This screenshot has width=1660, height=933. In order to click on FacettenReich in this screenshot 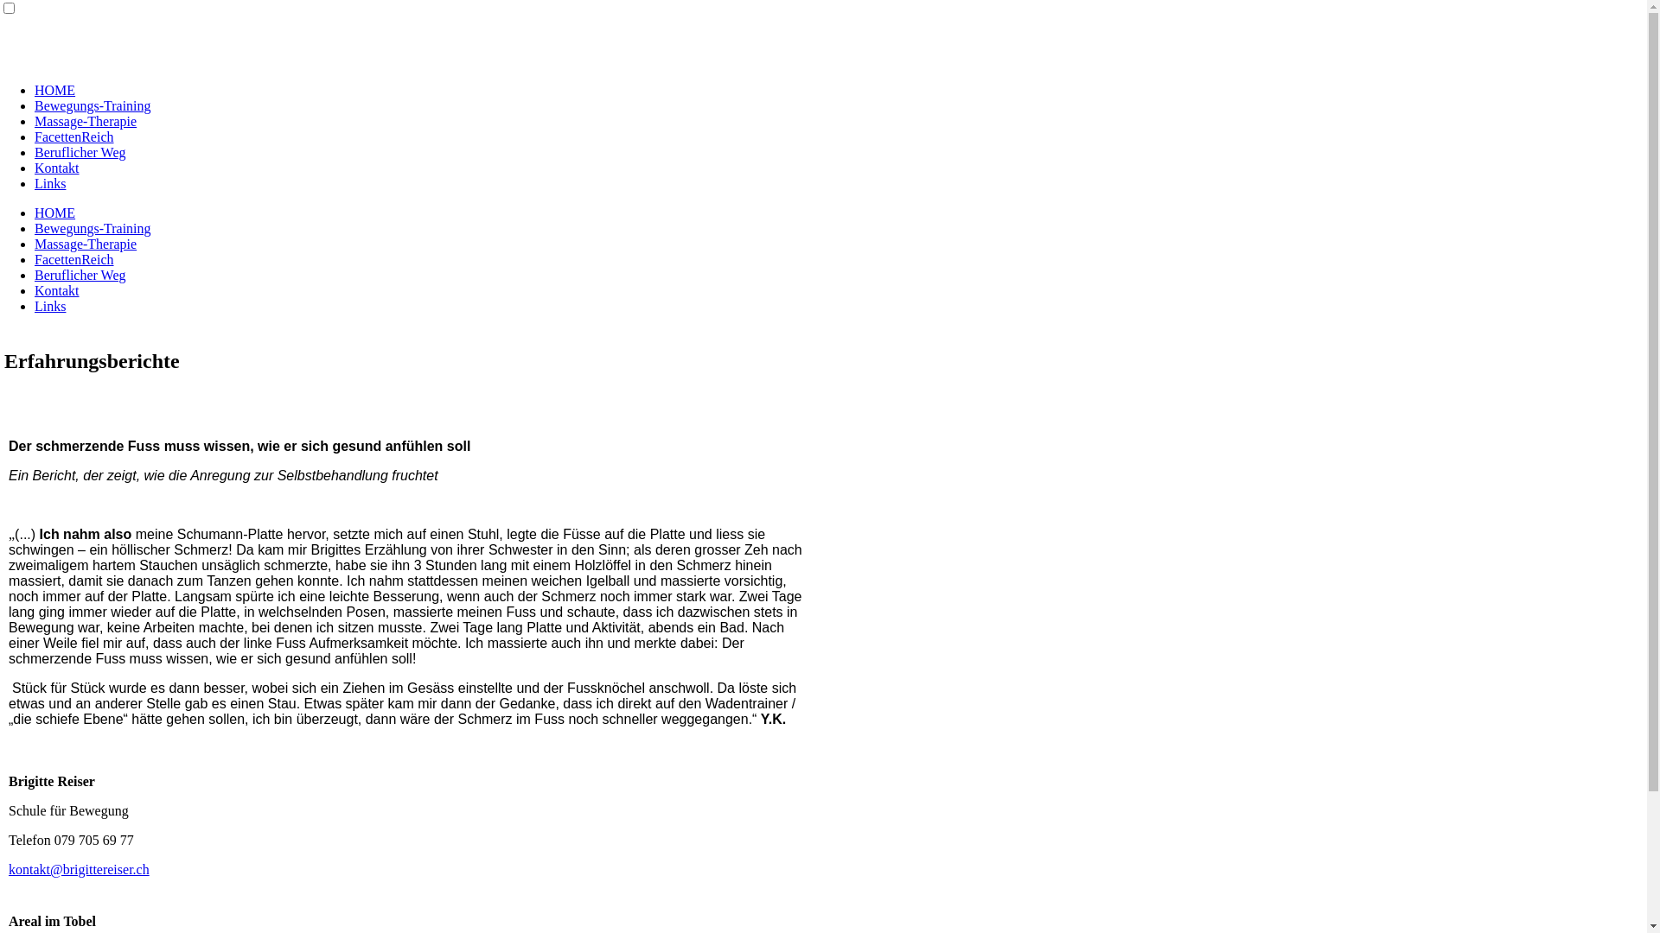, I will do `click(74, 259)`.